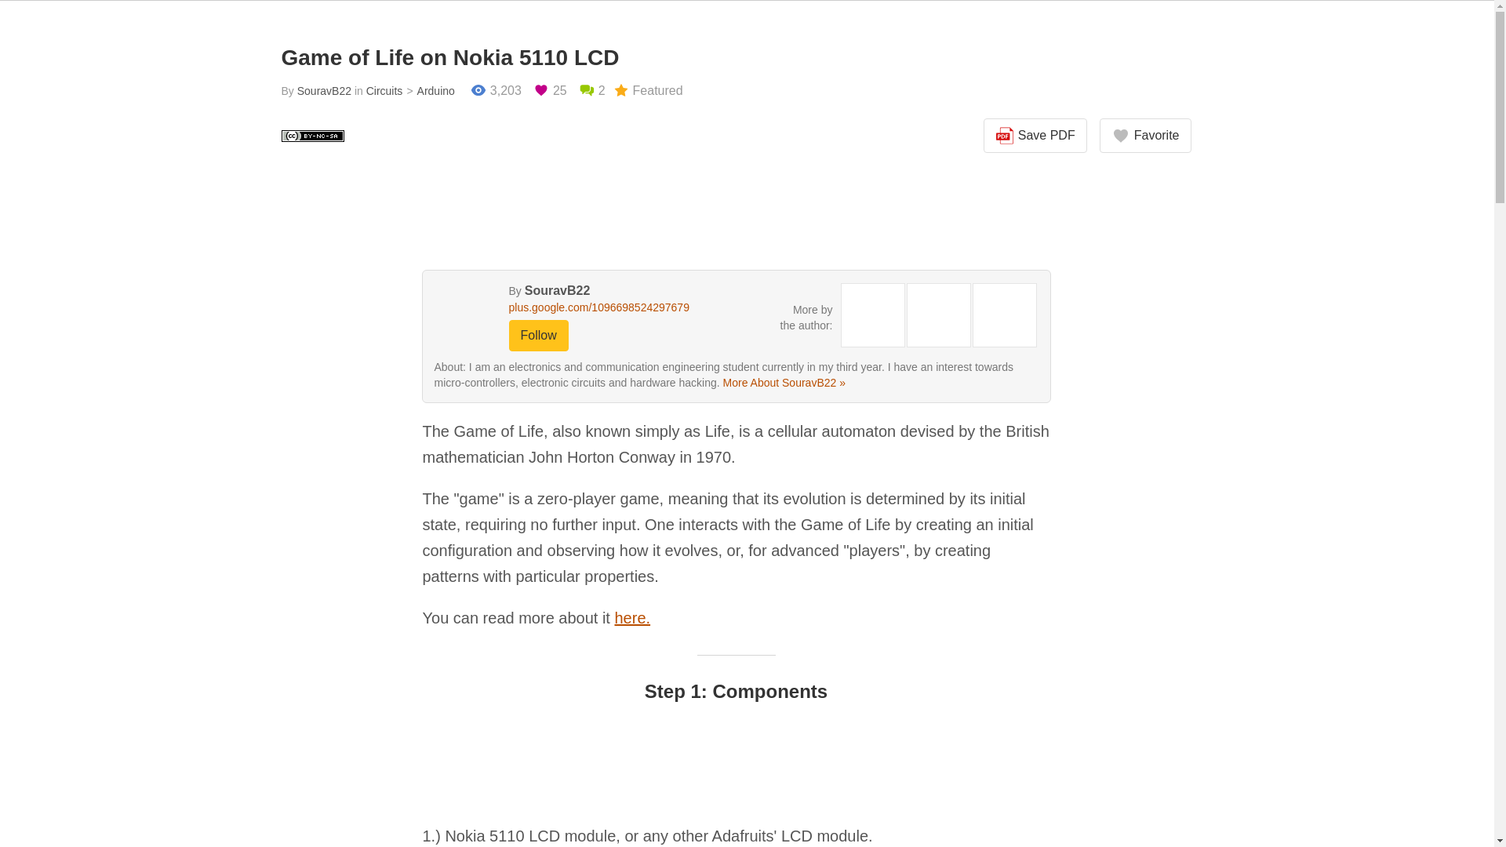 The width and height of the screenshot is (1506, 847). I want to click on Favorite, so click(1145, 136).